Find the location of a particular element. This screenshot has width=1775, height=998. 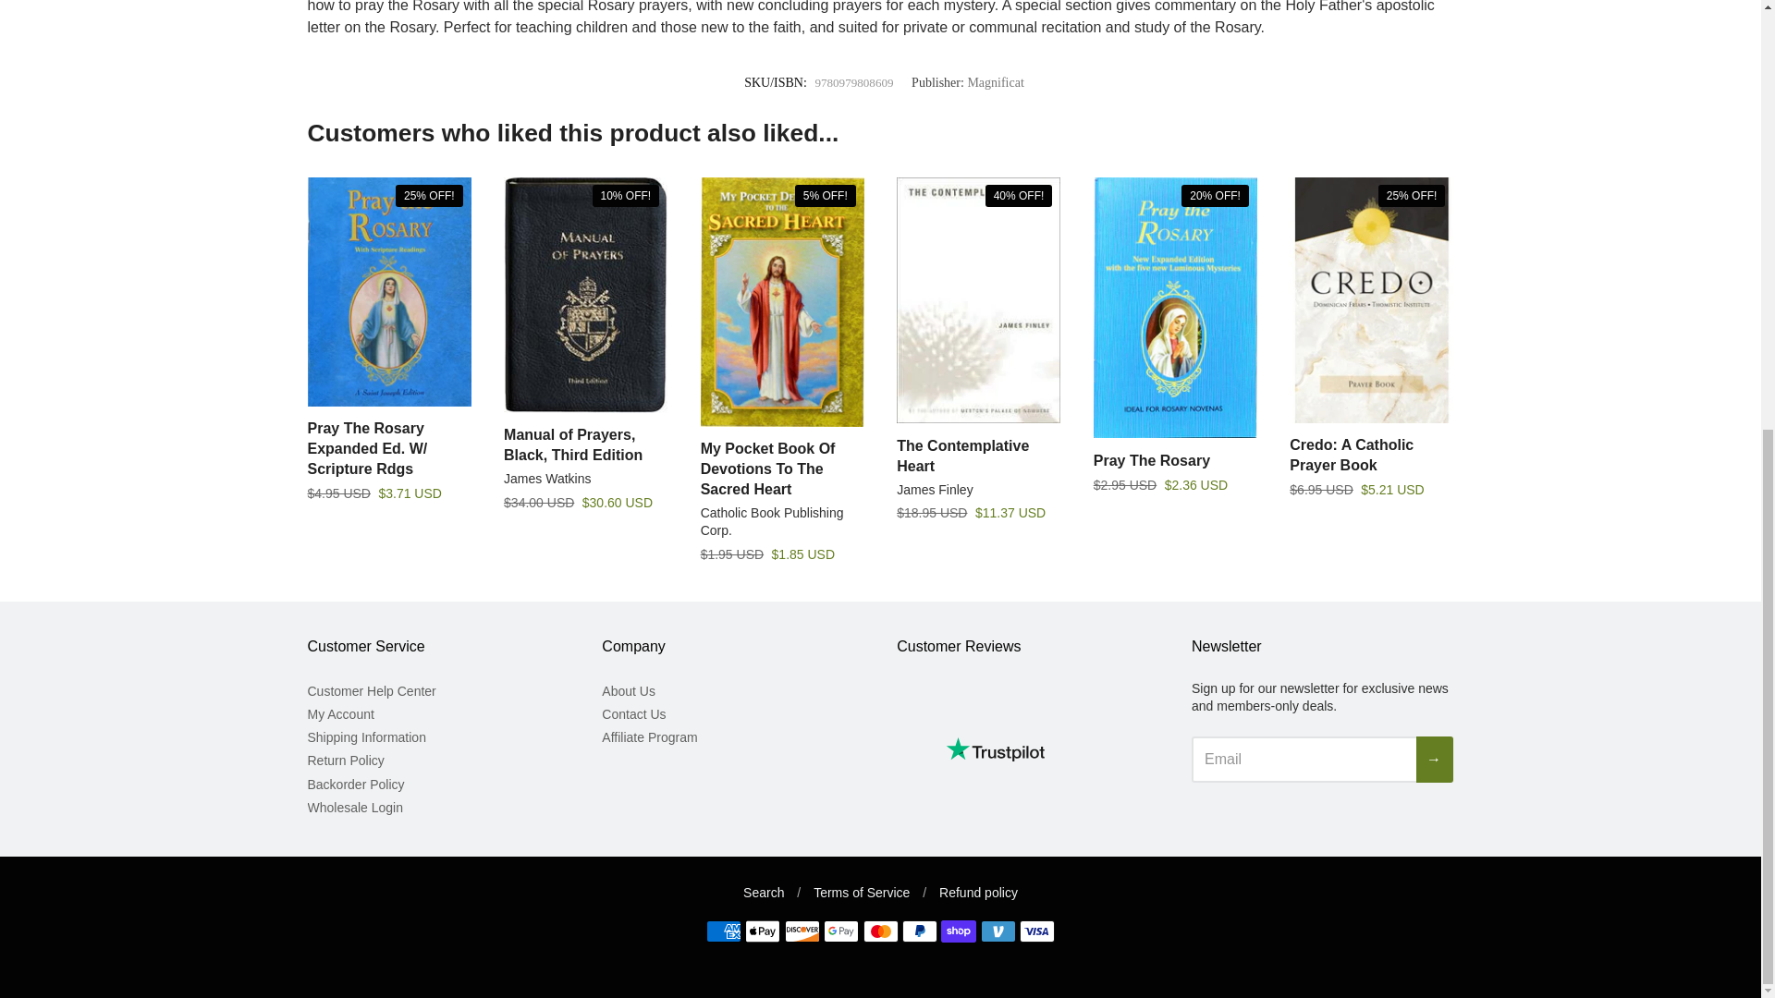

Pray The Rosary is located at coordinates (1152, 460).